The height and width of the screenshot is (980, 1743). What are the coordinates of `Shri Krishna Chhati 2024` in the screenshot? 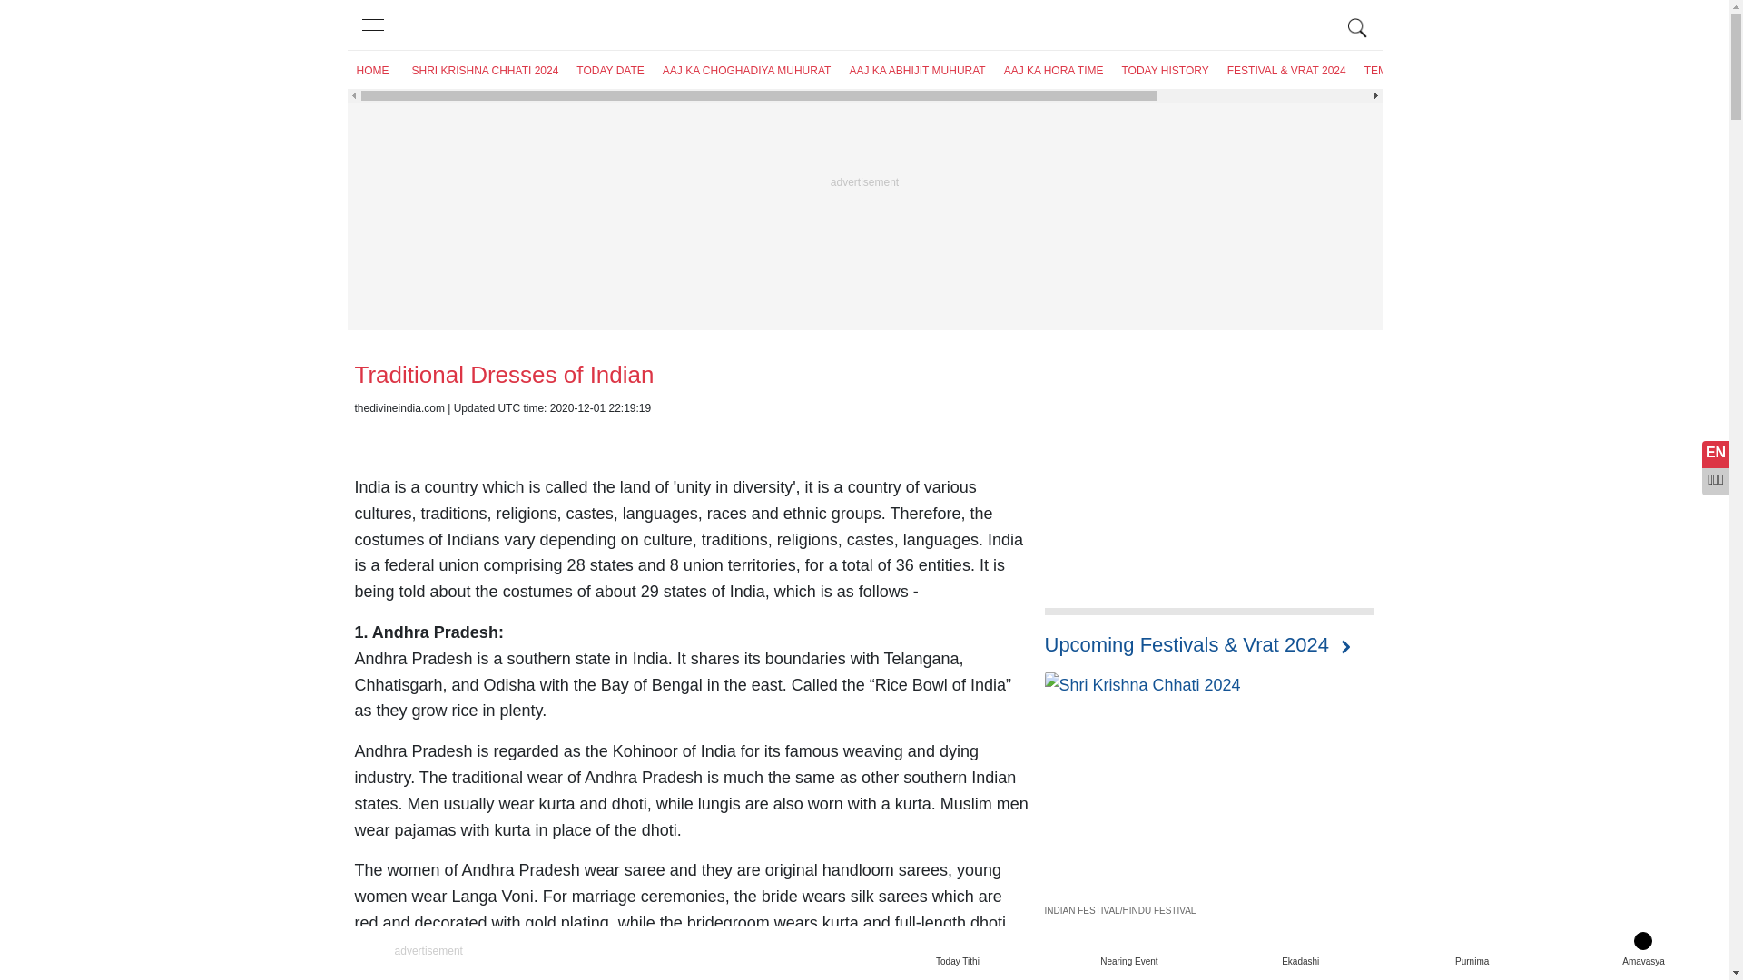 It's located at (1209, 820).